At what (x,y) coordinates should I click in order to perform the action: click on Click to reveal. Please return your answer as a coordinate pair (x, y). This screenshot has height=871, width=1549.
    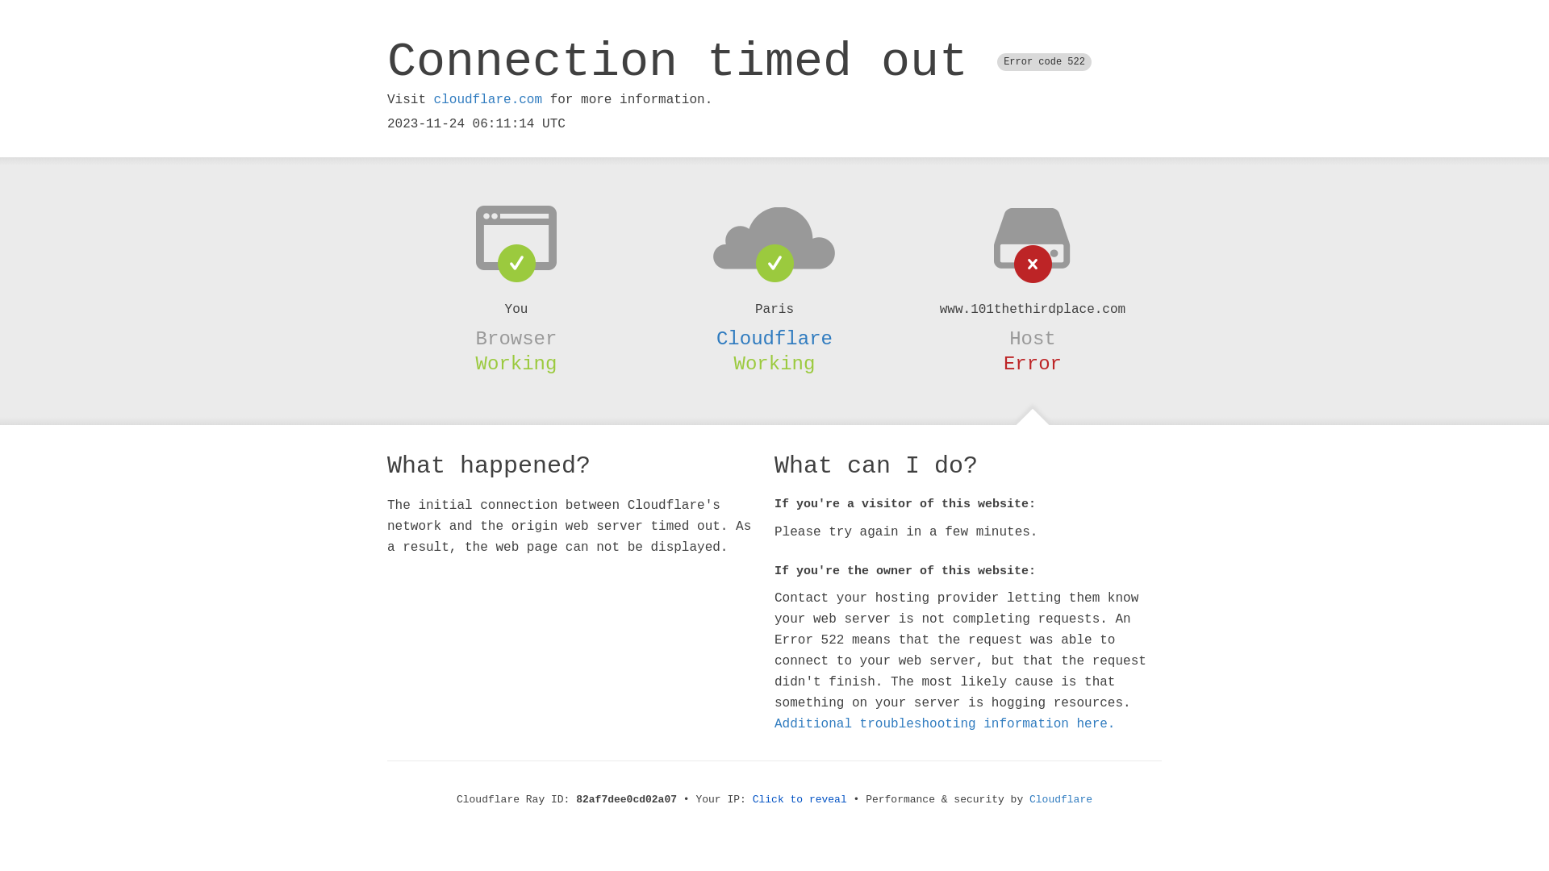
    Looking at the image, I should click on (800, 800).